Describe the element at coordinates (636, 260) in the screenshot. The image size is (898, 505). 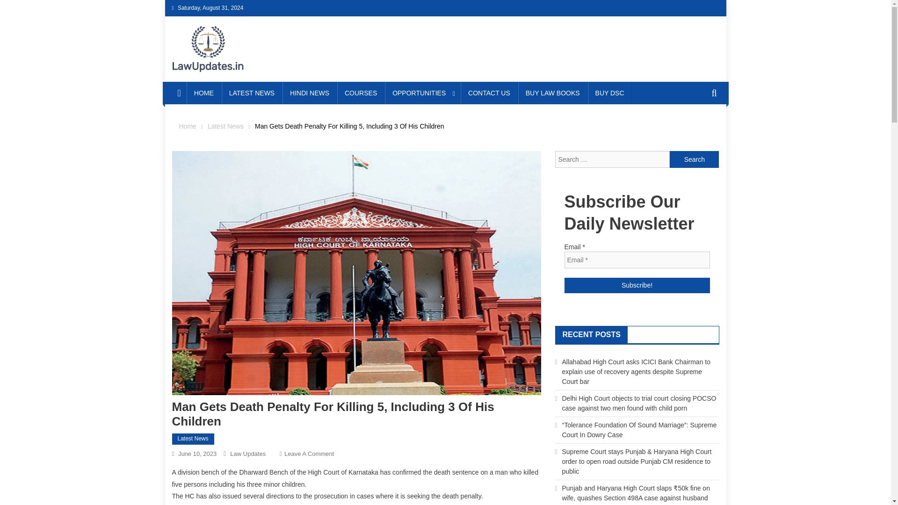
I see `Email` at that location.